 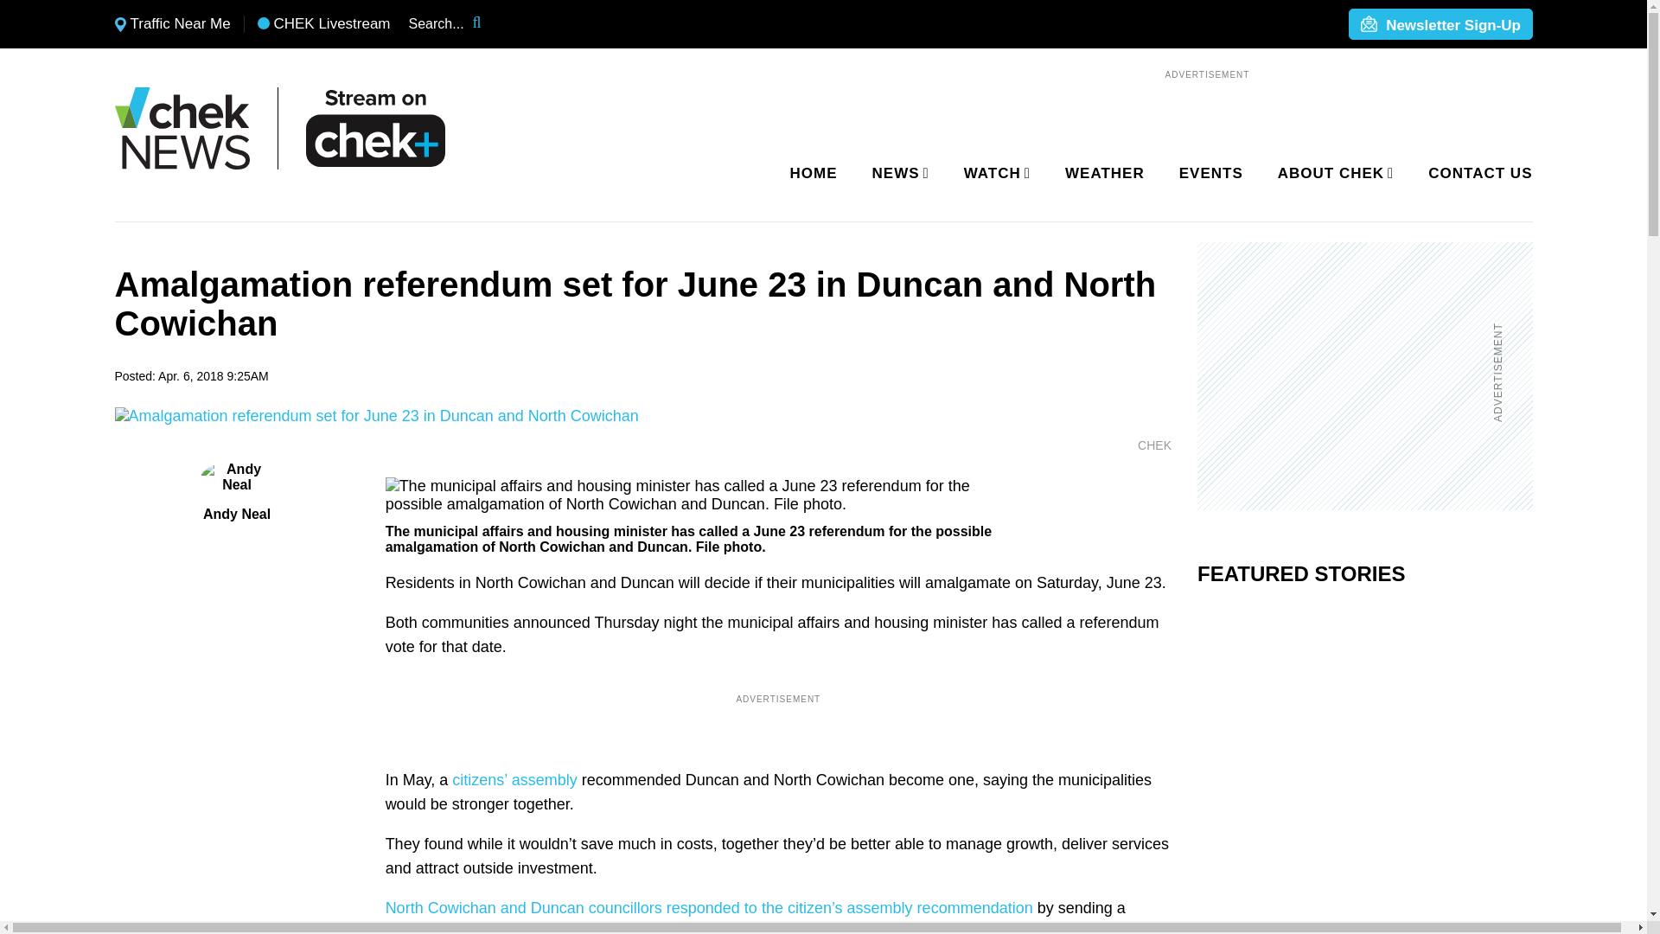 I want to click on Newsletter Sign-Up, so click(x=1440, y=25).